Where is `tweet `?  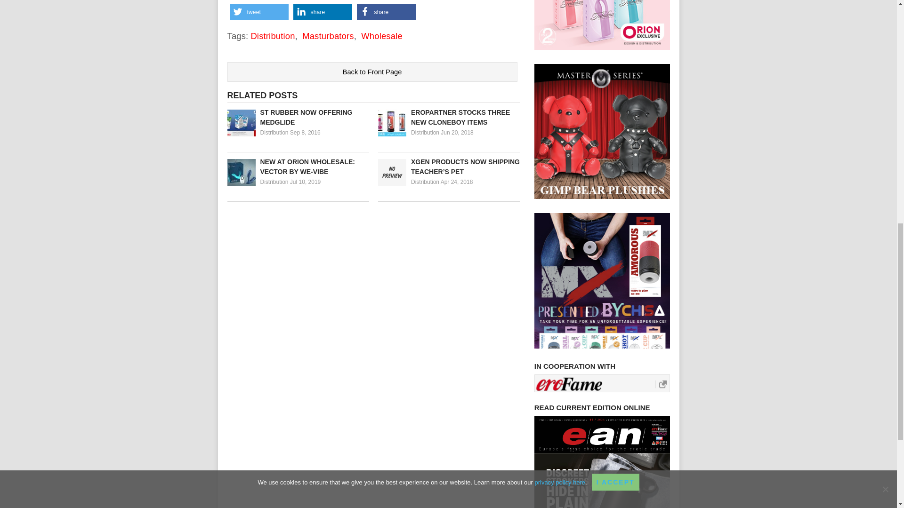 tweet  is located at coordinates (259, 12).